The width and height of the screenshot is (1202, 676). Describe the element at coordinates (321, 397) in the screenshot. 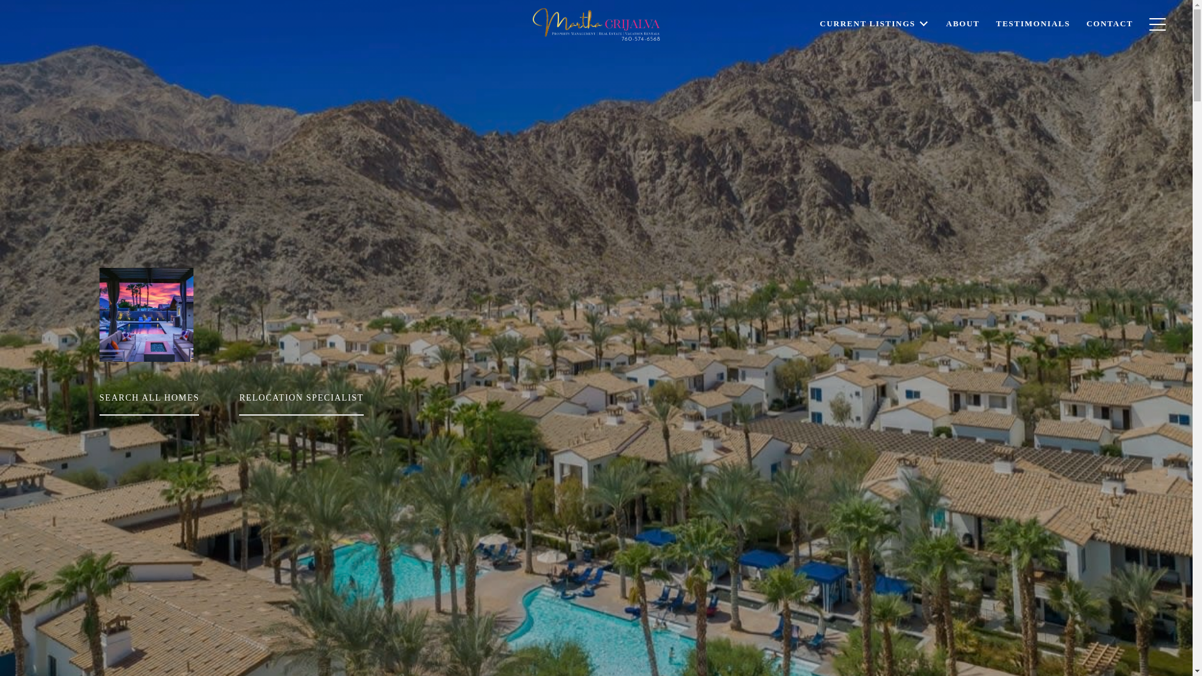

I see `RELOCATION SPECIALIST` at that location.